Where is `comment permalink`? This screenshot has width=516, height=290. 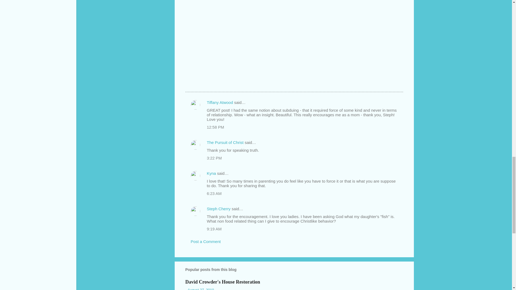
comment permalink is located at coordinates (215, 127).